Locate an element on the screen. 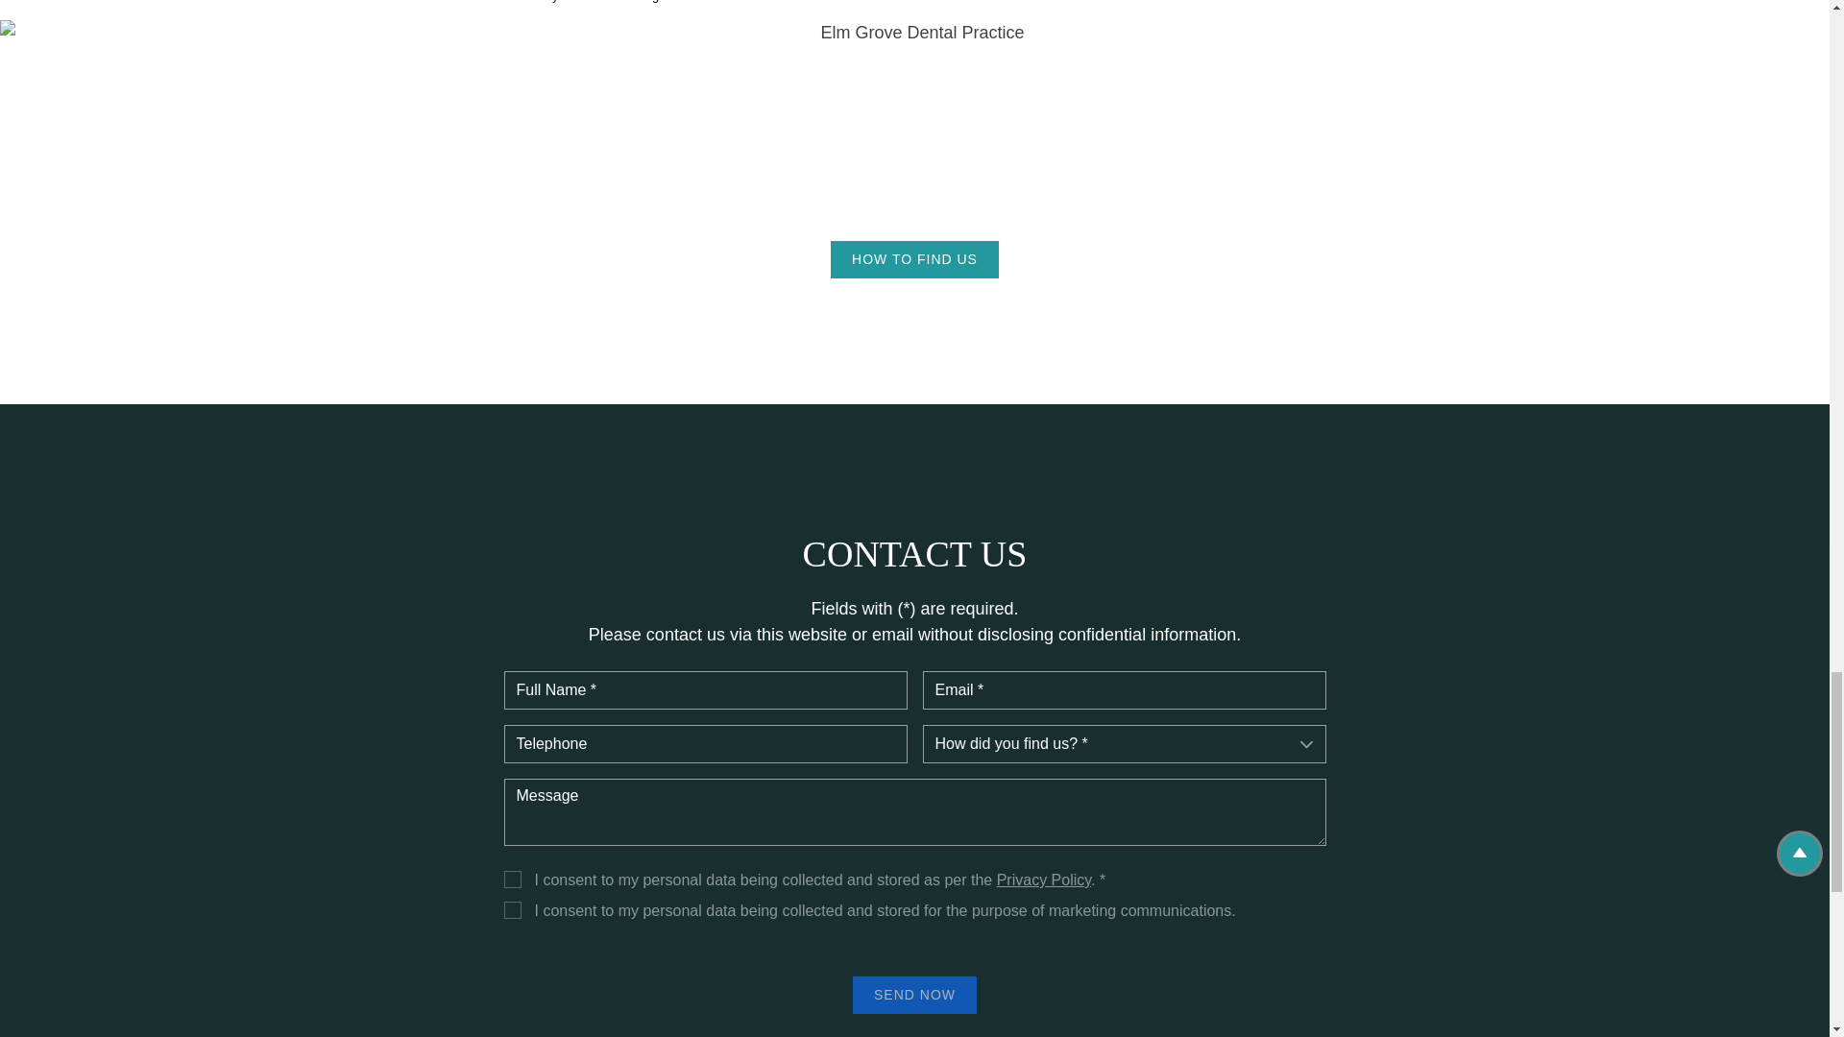 The height and width of the screenshot is (1037, 1844). Send Now is located at coordinates (914, 995).